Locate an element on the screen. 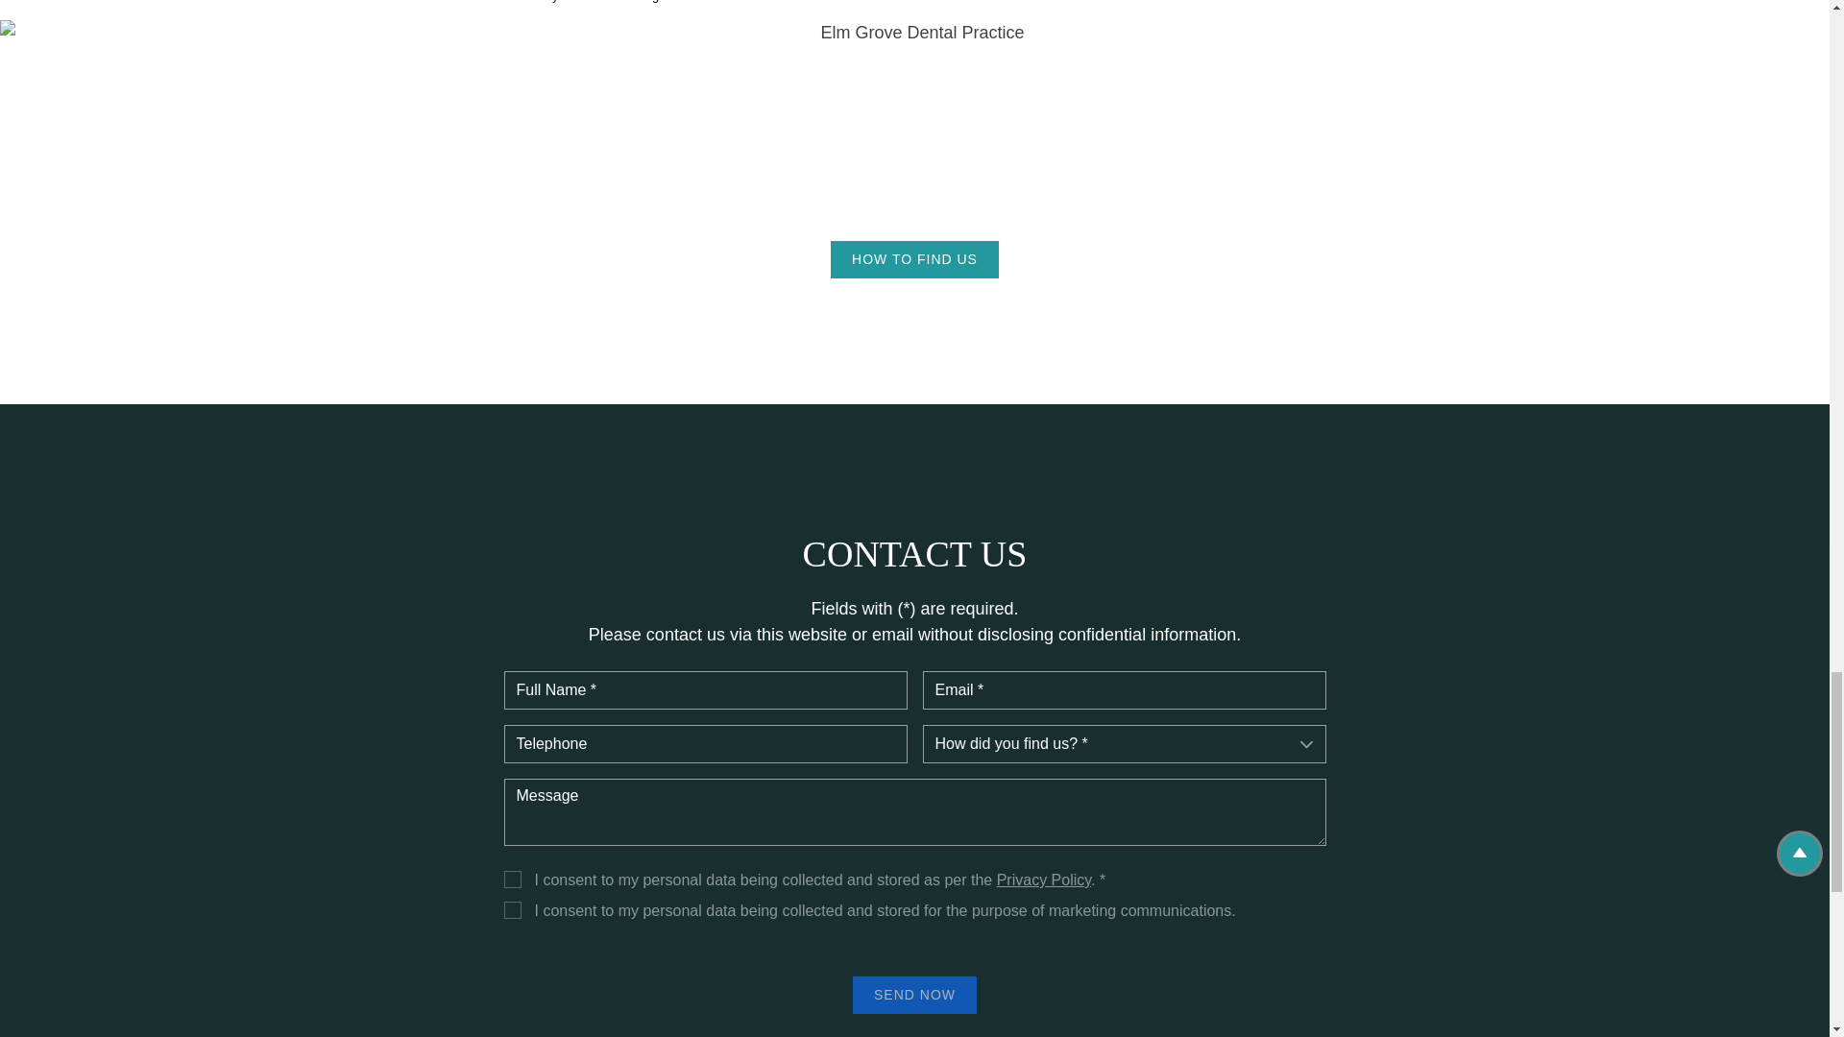 The height and width of the screenshot is (1037, 1844). Send Now is located at coordinates (914, 995).